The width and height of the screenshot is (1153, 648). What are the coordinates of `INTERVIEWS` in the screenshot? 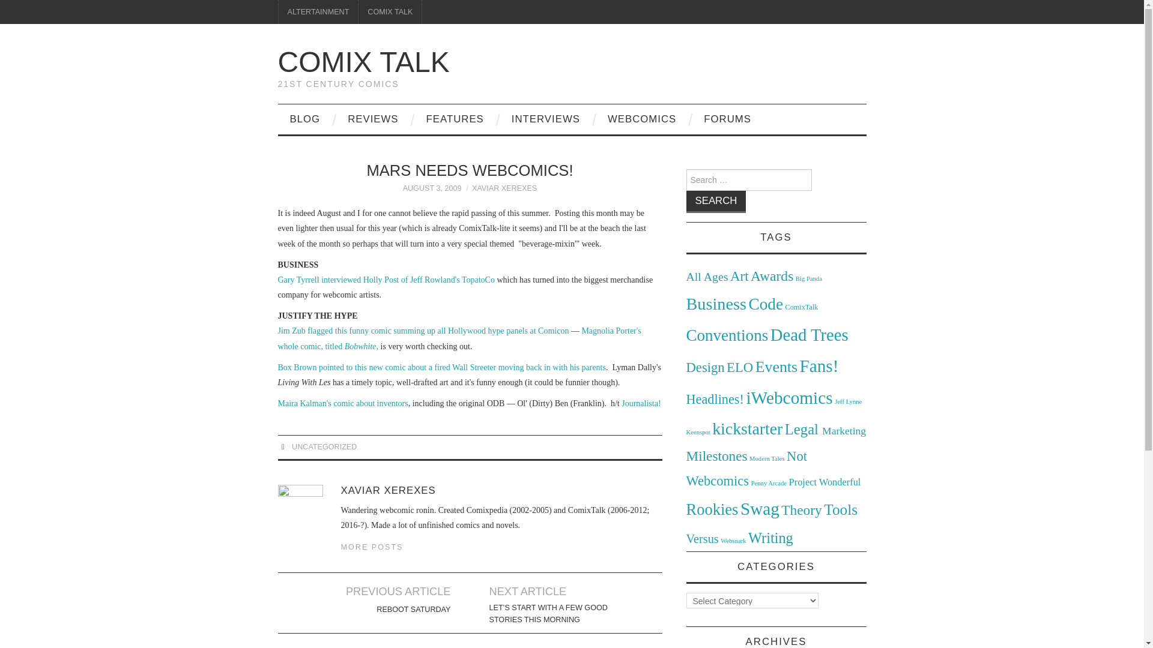 It's located at (545, 119).